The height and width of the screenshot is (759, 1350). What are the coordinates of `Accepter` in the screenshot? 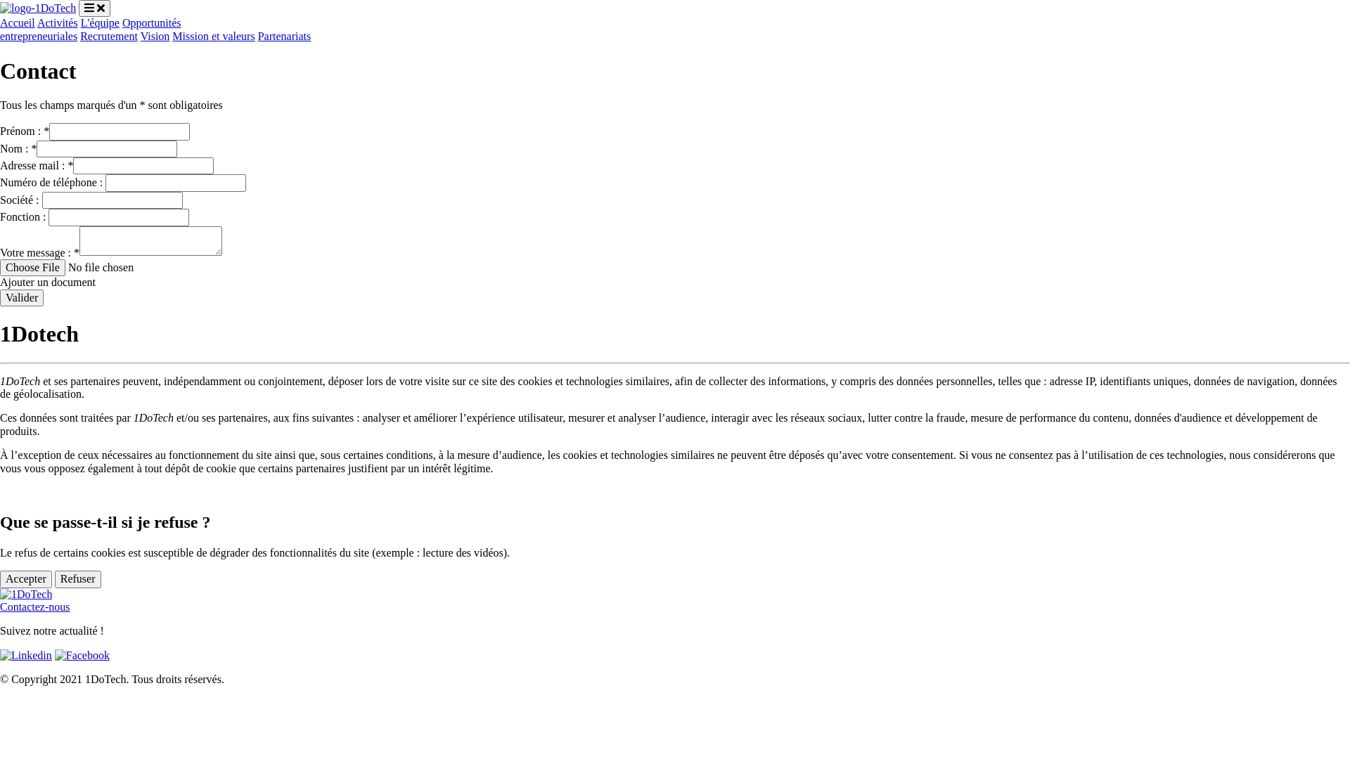 It's located at (26, 579).